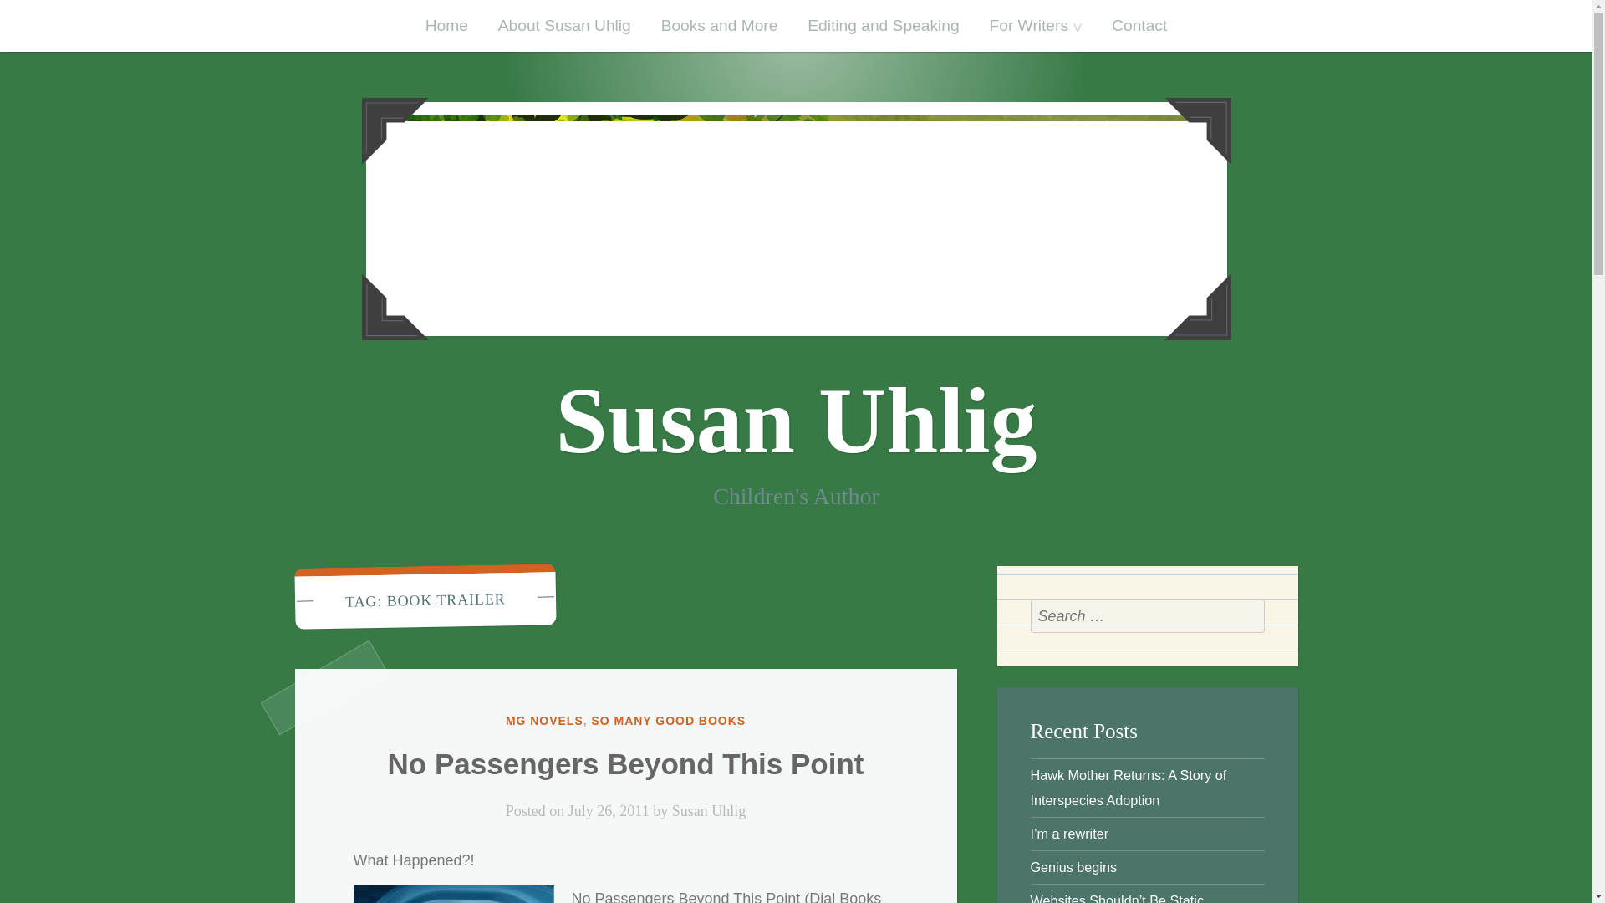  Describe the element at coordinates (796, 420) in the screenshot. I see `Susan Uhlig` at that location.